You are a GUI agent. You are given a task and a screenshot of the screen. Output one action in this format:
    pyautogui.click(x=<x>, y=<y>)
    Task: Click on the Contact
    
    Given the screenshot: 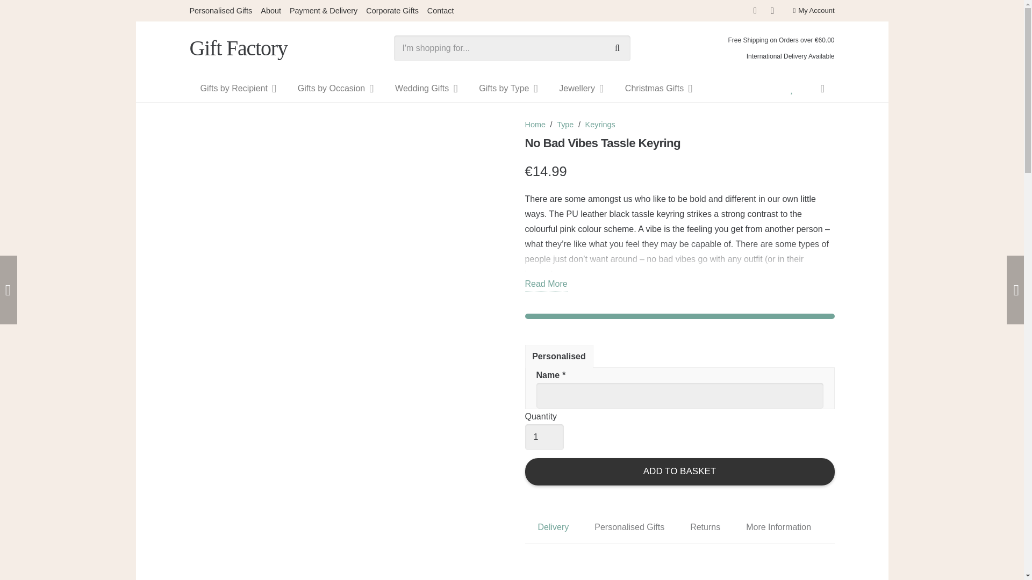 What is the action you would take?
    pyautogui.click(x=440, y=11)
    